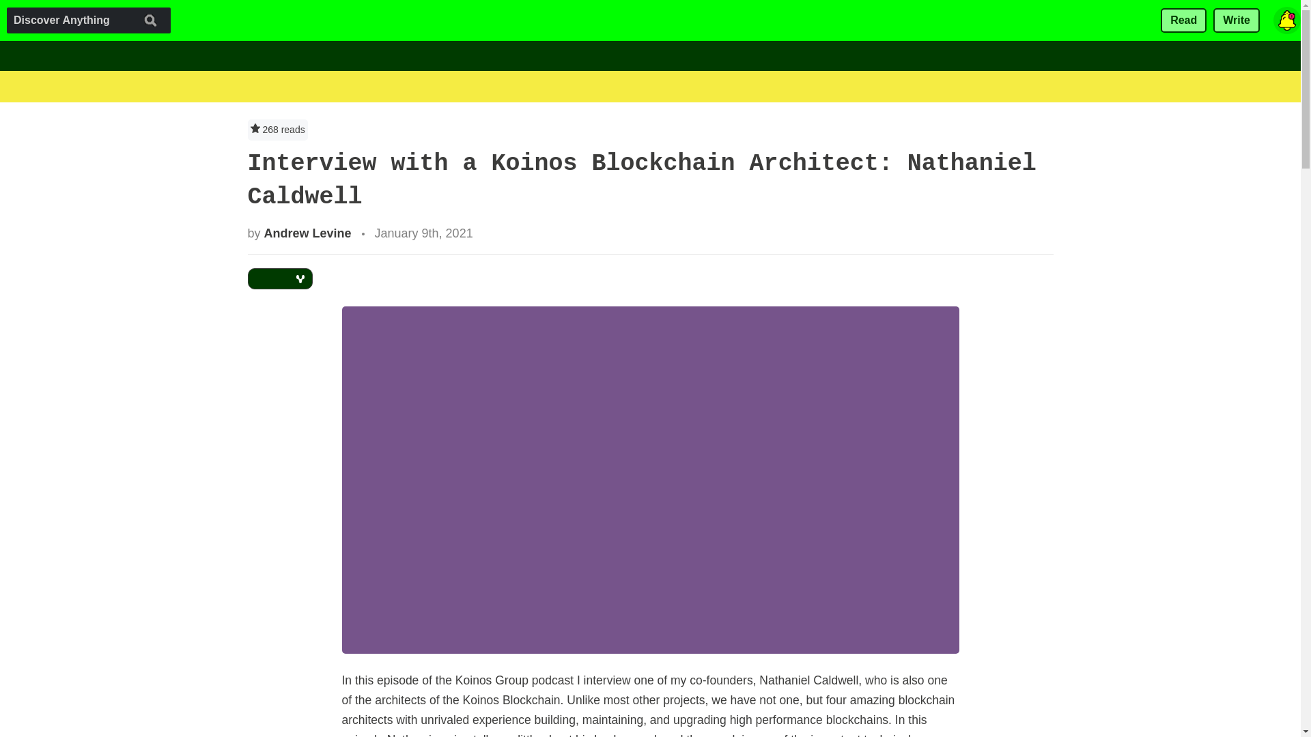 Image resolution: width=1311 pixels, height=737 pixels. Describe the element at coordinates (1183, 20) in the screenshot. I see `Read` at that location.